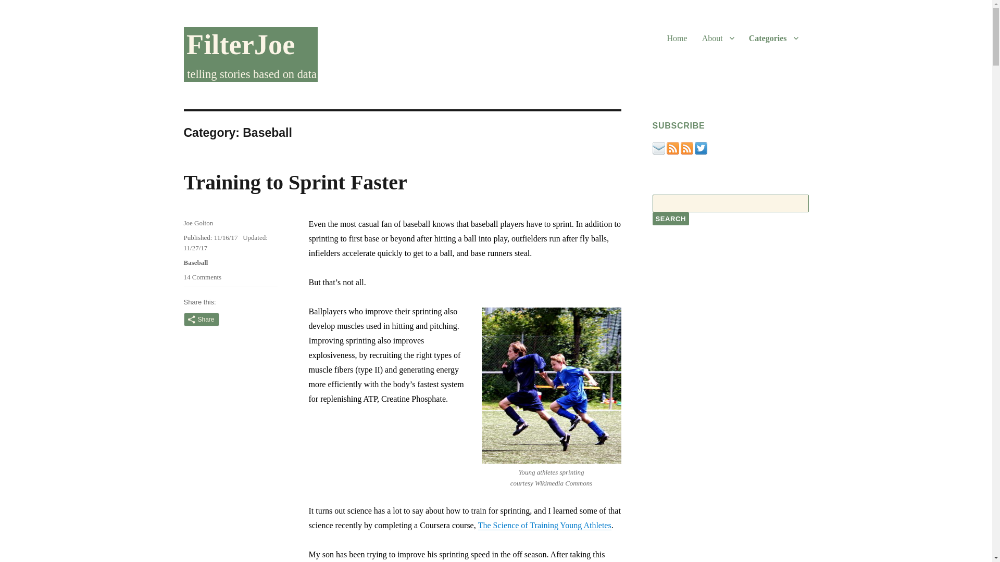 The image size is (1000, 562). Describe the element at coordinates (198, 223) in the screenshot. I see `Baseball` at that location.